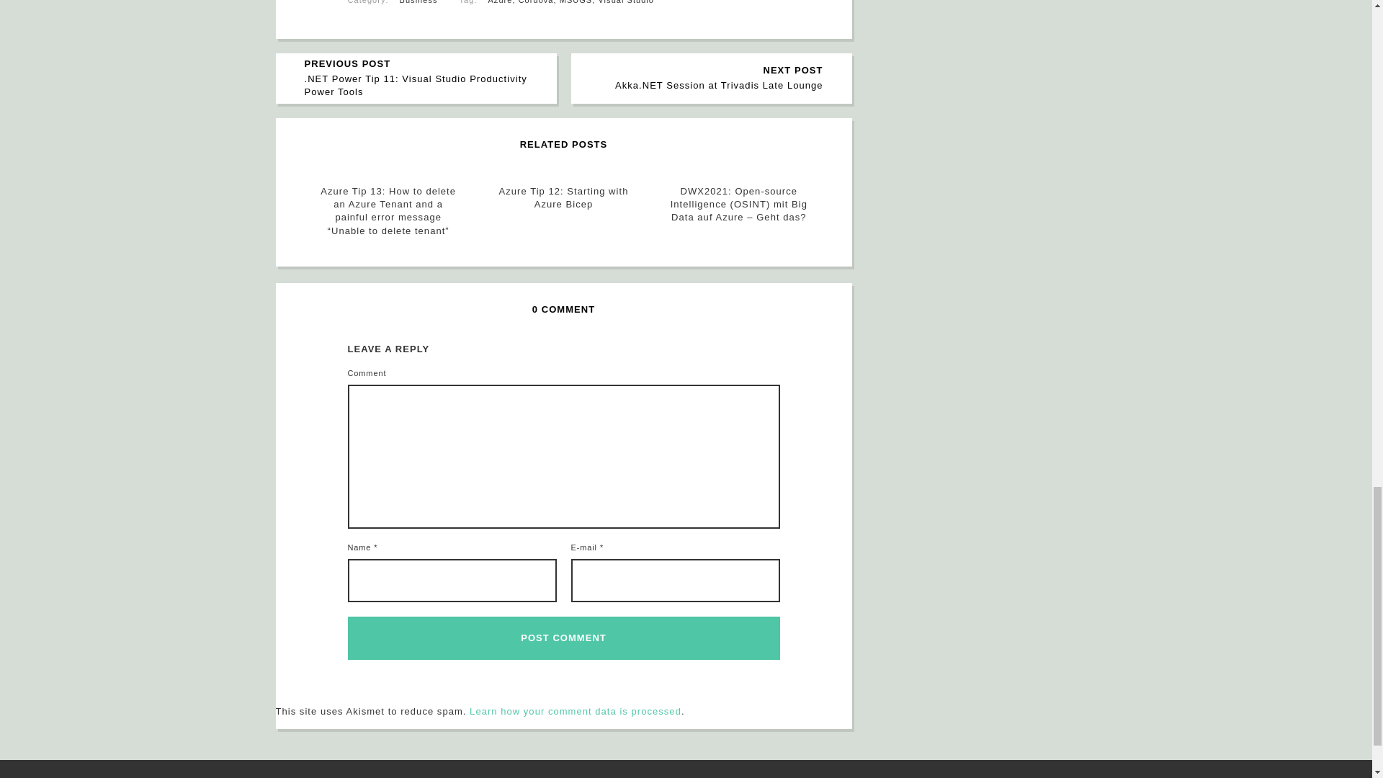  What do you see at coordinates (419, 2) in the screenshot?
I see `Cordova` at bounding box center [419, 2].